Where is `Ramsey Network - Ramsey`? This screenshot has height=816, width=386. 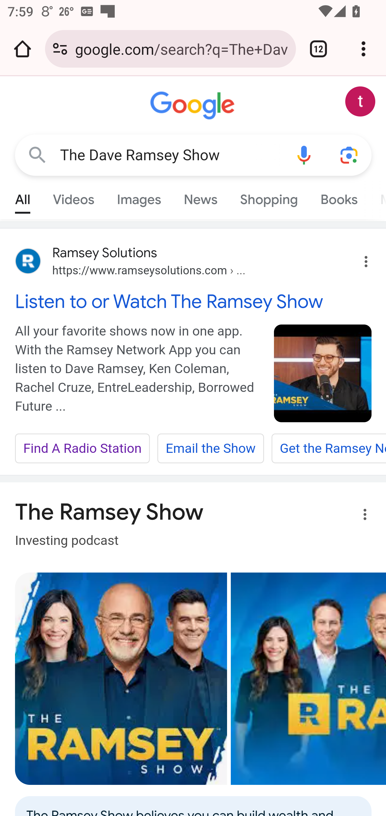 Ramsey Network - Ramsey is located at coordinates (121, 679).